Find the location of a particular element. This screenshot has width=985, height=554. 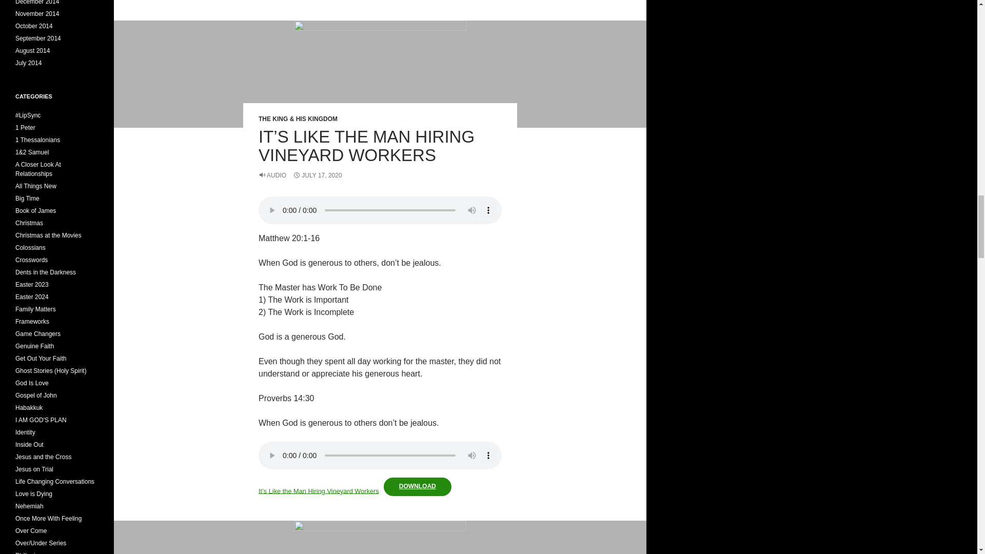

DOWNLOAD is located at coordinates (418, 486).